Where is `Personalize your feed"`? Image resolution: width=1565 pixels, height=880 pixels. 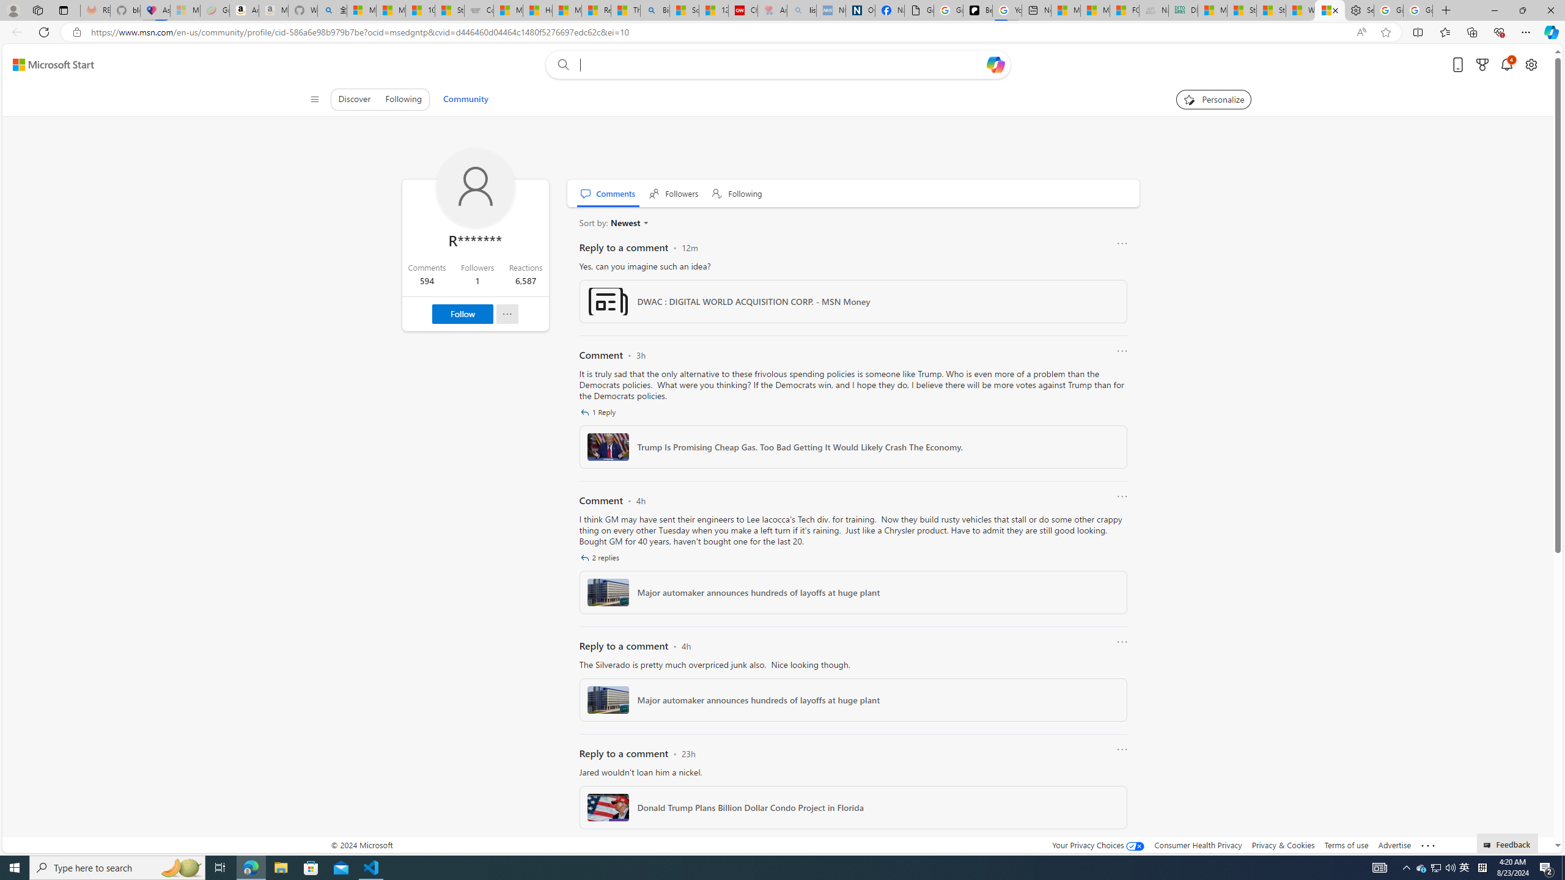
Personalize your feed" is located at coordinates (1214, 99).